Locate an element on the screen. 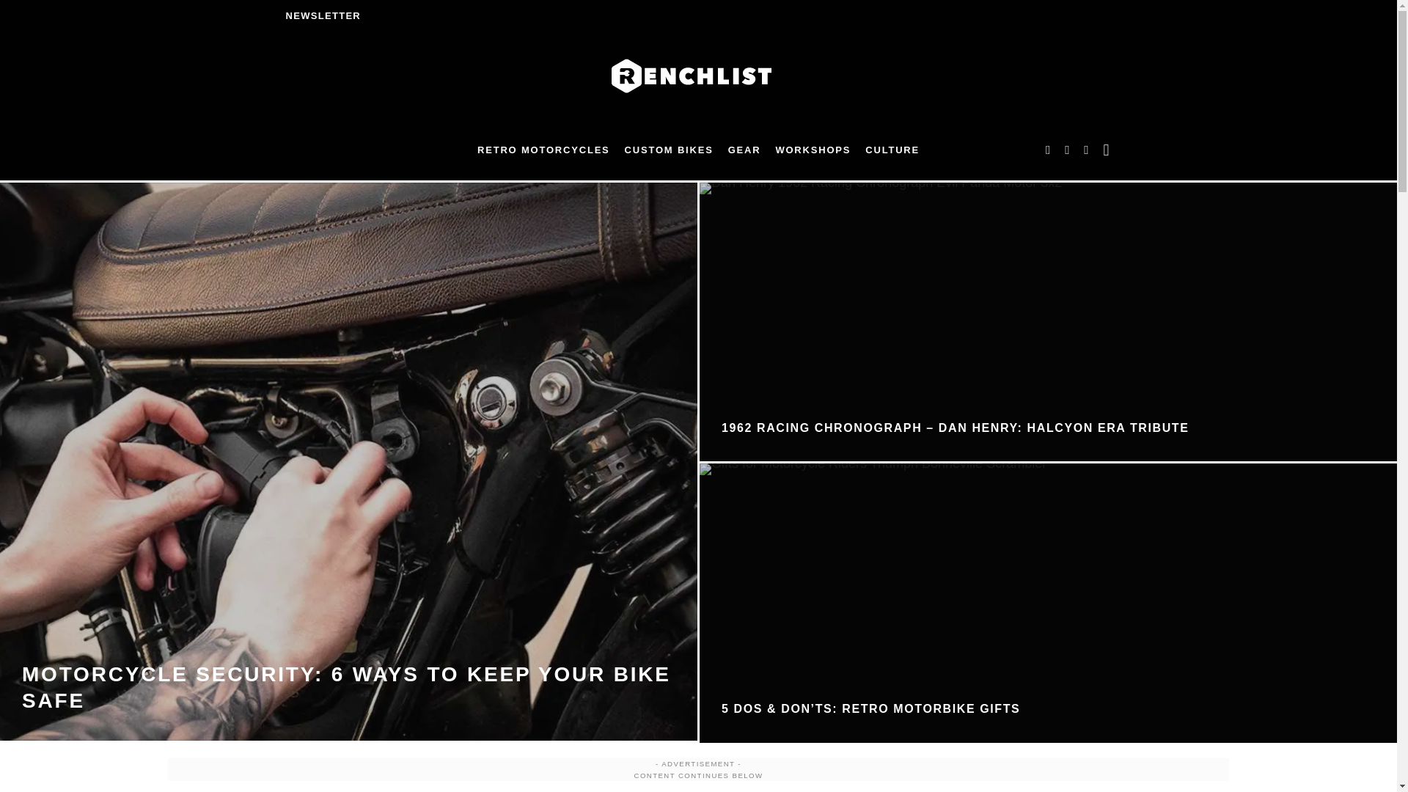  WORKSHOPS is located at coordinates (813, 150).